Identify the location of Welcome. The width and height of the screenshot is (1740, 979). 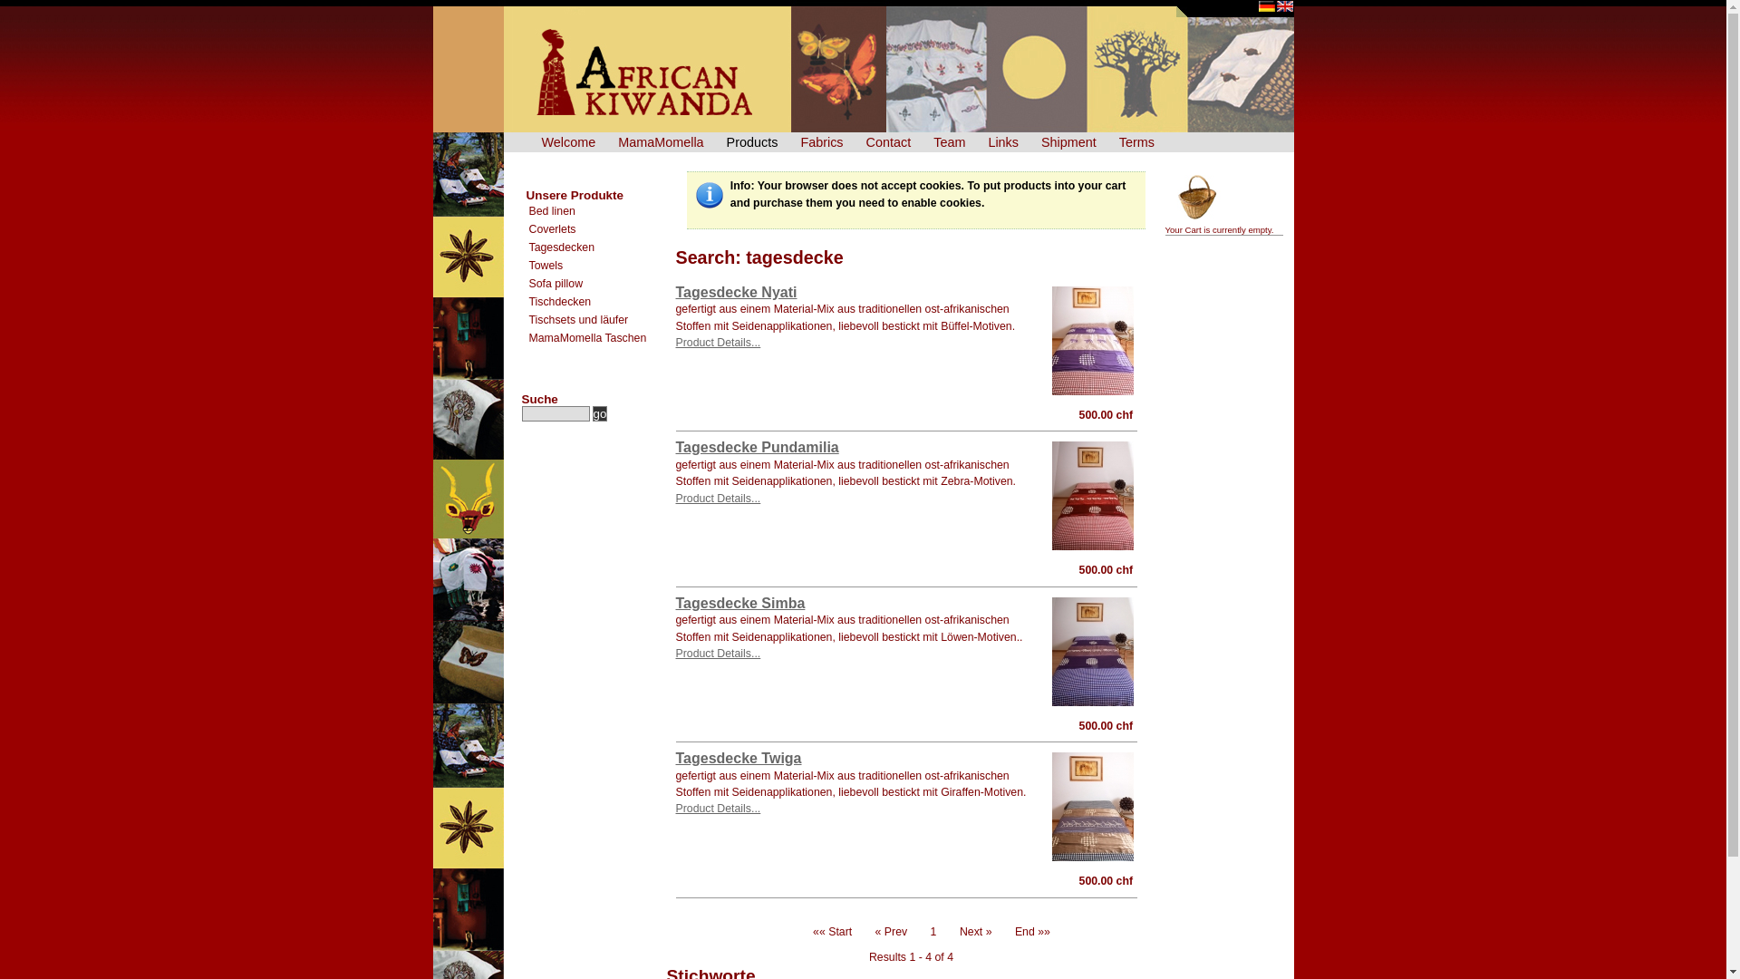
(565, 142).